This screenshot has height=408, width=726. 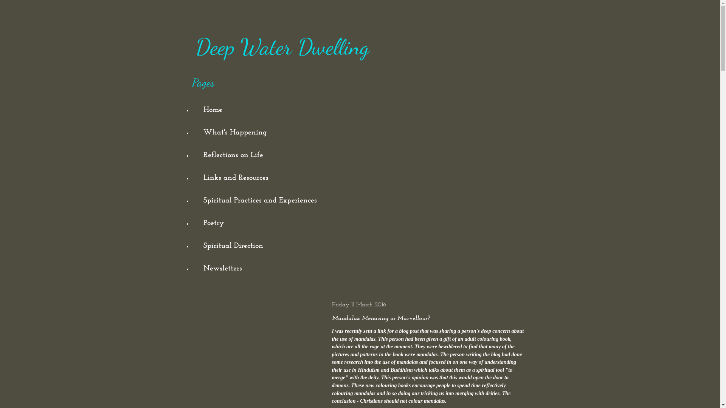 I want to click on Home, so click(x=213, y=110).